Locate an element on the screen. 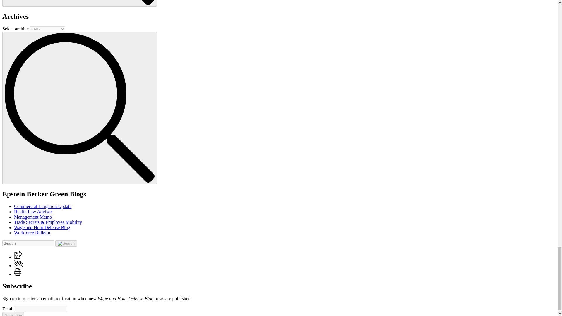 The height and width of the screenshot is (316, 562). Share is located at coordinates (18, 257).